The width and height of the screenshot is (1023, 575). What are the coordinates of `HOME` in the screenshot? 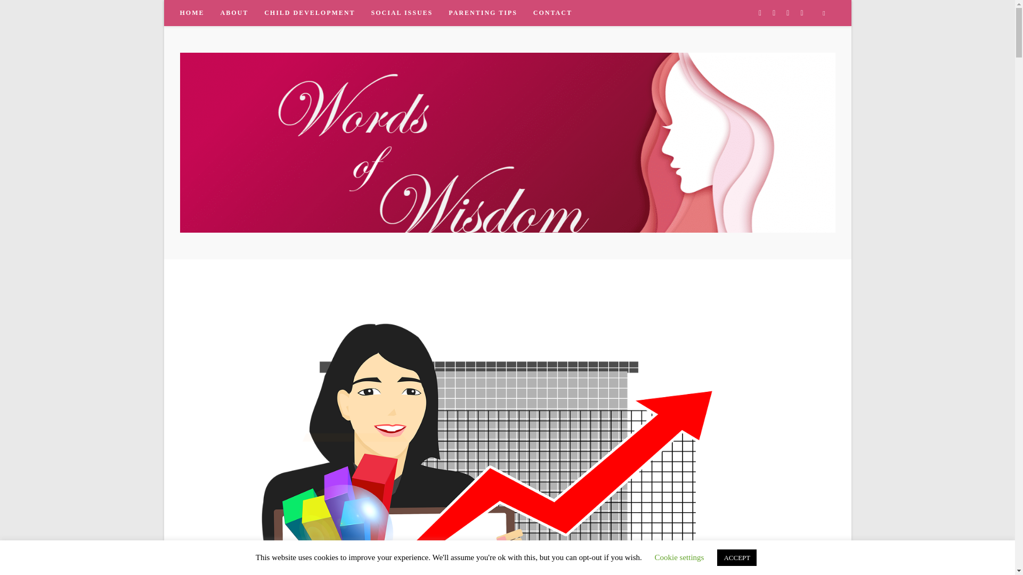 It's located at (192, 13).